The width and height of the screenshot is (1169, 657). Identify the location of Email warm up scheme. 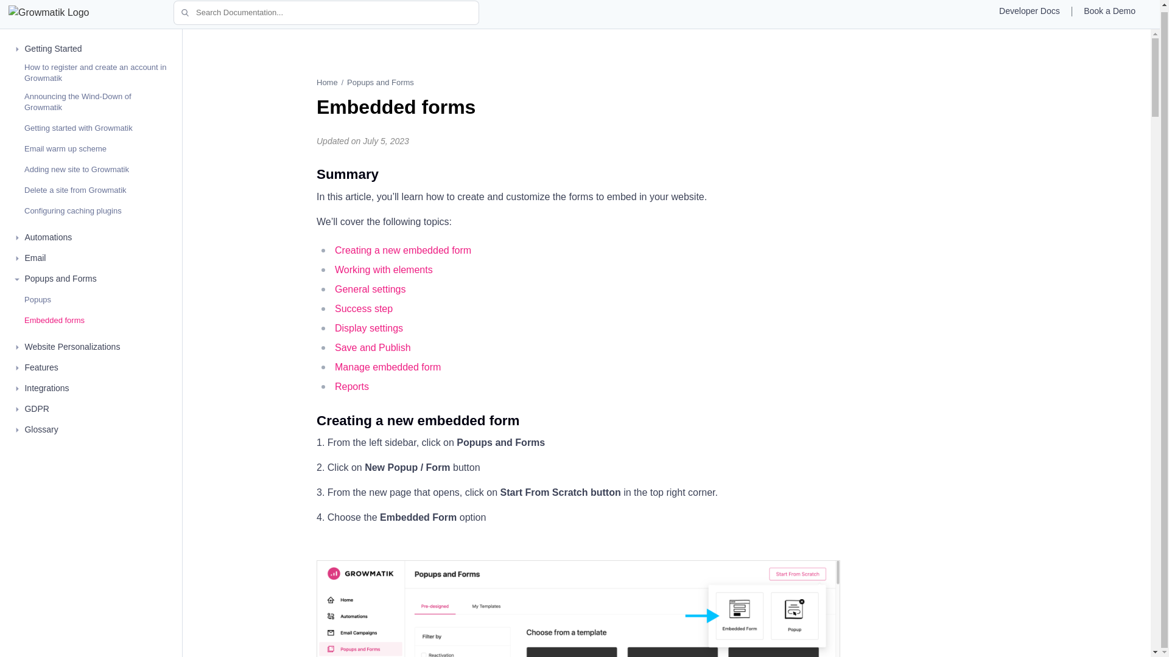
(65, 148).